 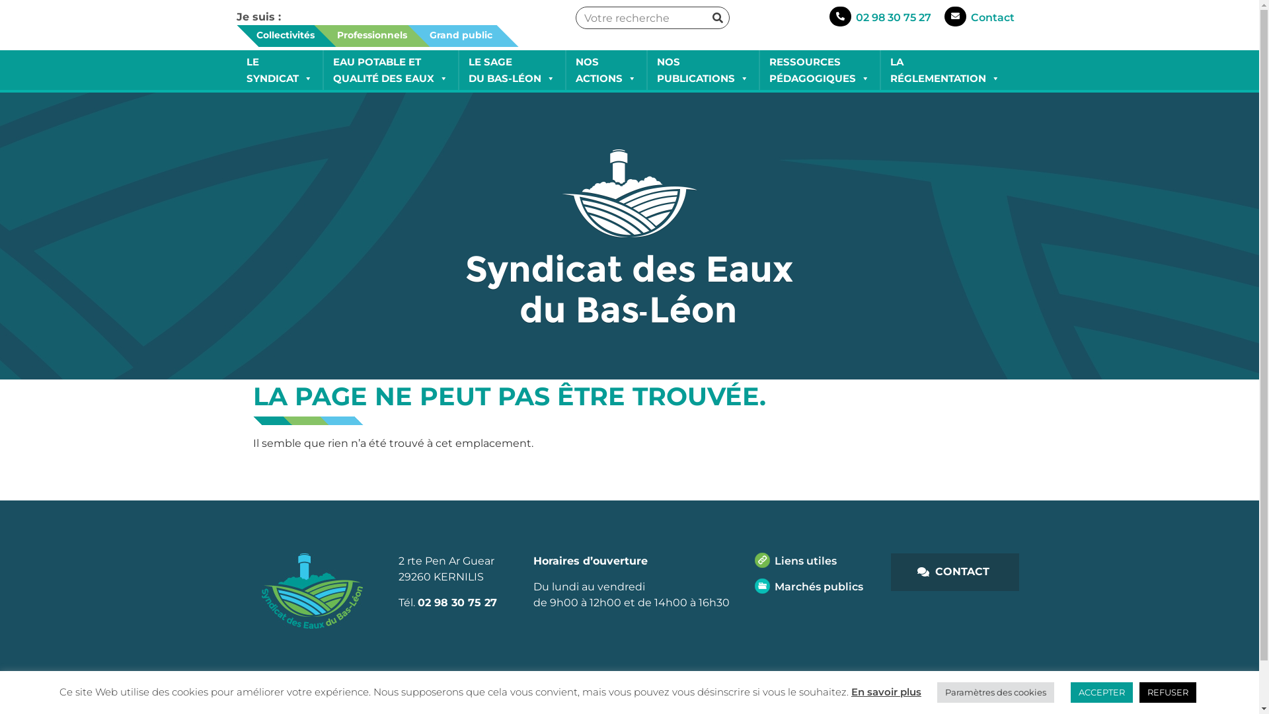 What do you see at coordinates (955, 572) in the screenshot?
I see `CONTACT` at bounding box center [955, 572].